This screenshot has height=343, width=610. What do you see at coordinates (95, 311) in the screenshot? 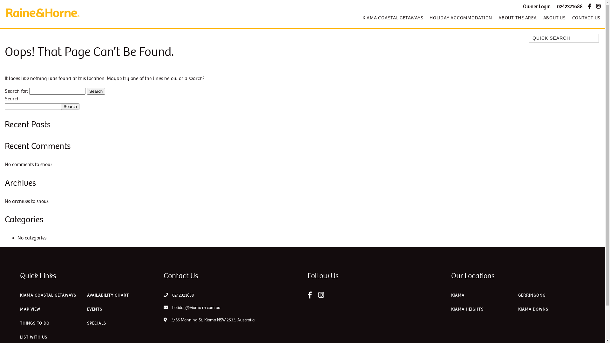
I see `EVENTS` at bounding box center [95, 311].